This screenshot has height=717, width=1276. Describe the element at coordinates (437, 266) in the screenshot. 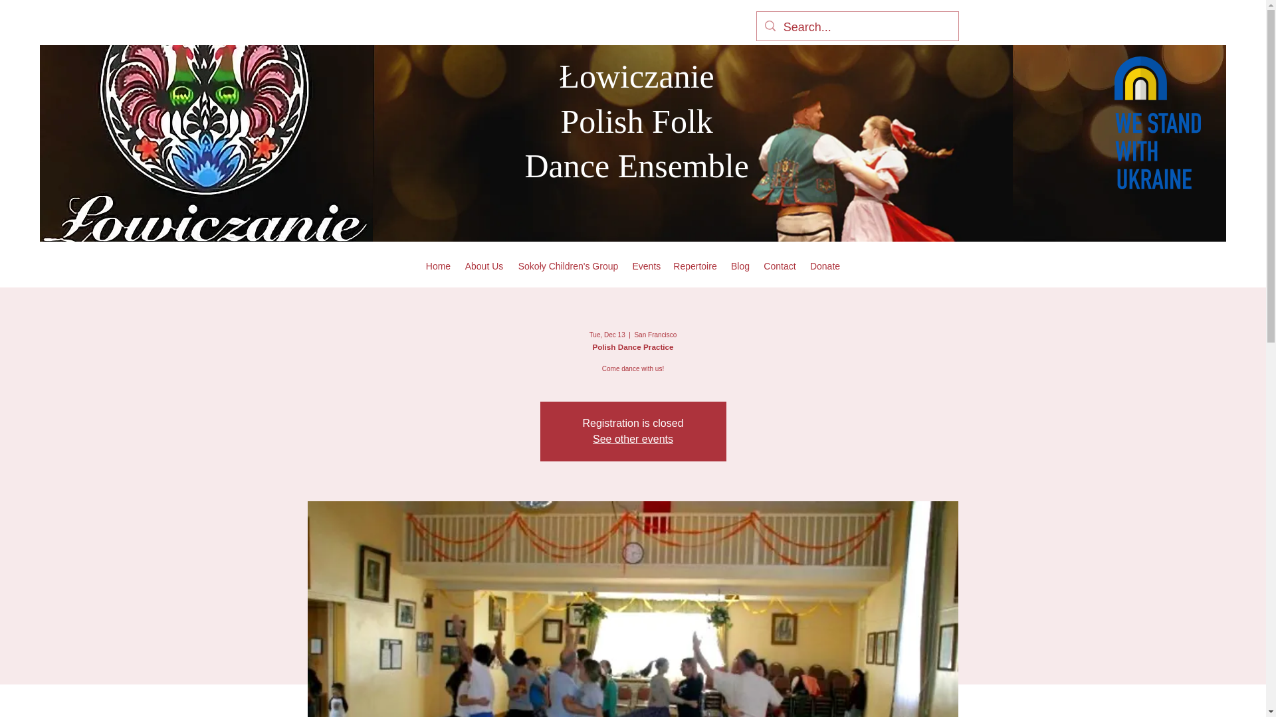

I see `Home` at that location.